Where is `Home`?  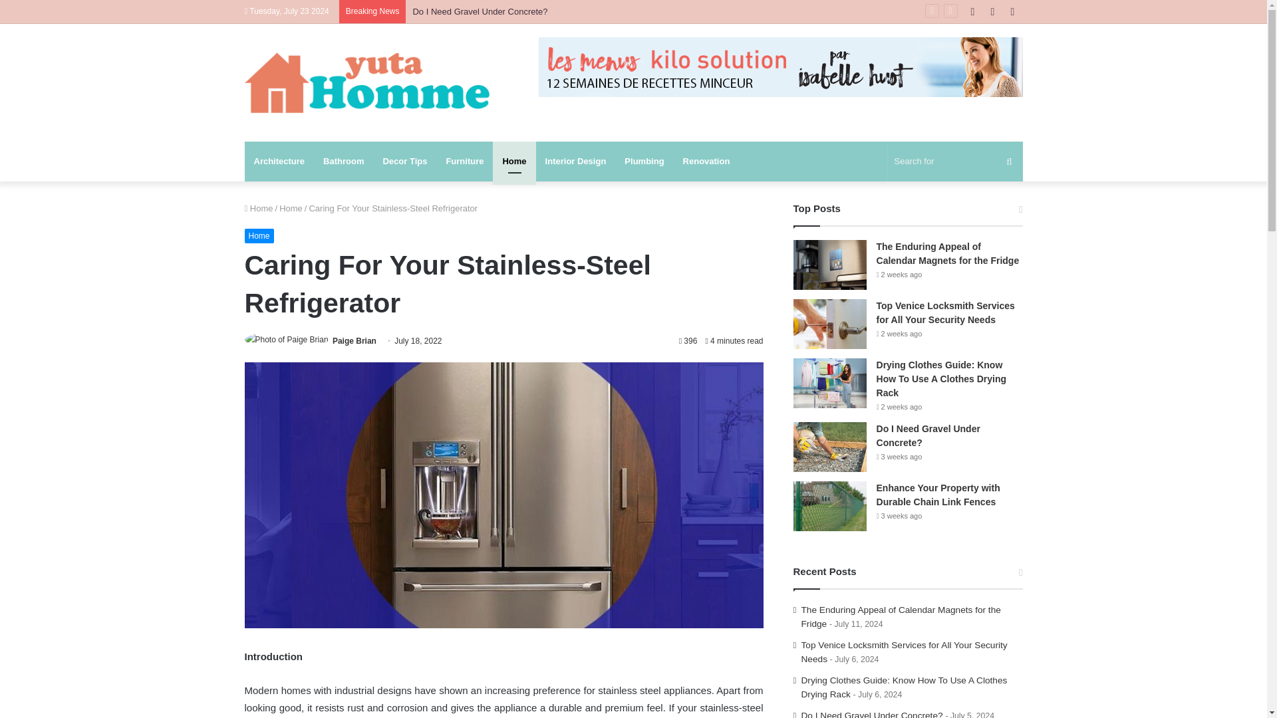 Home is located at coordinates (259, 236).